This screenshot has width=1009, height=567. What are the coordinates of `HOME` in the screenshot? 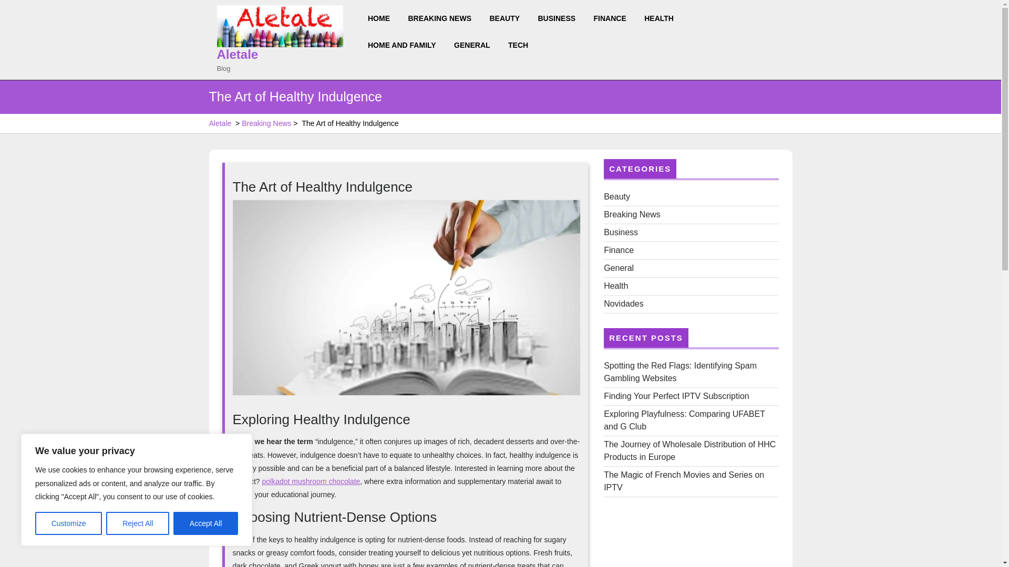 It's located at (382, 18).